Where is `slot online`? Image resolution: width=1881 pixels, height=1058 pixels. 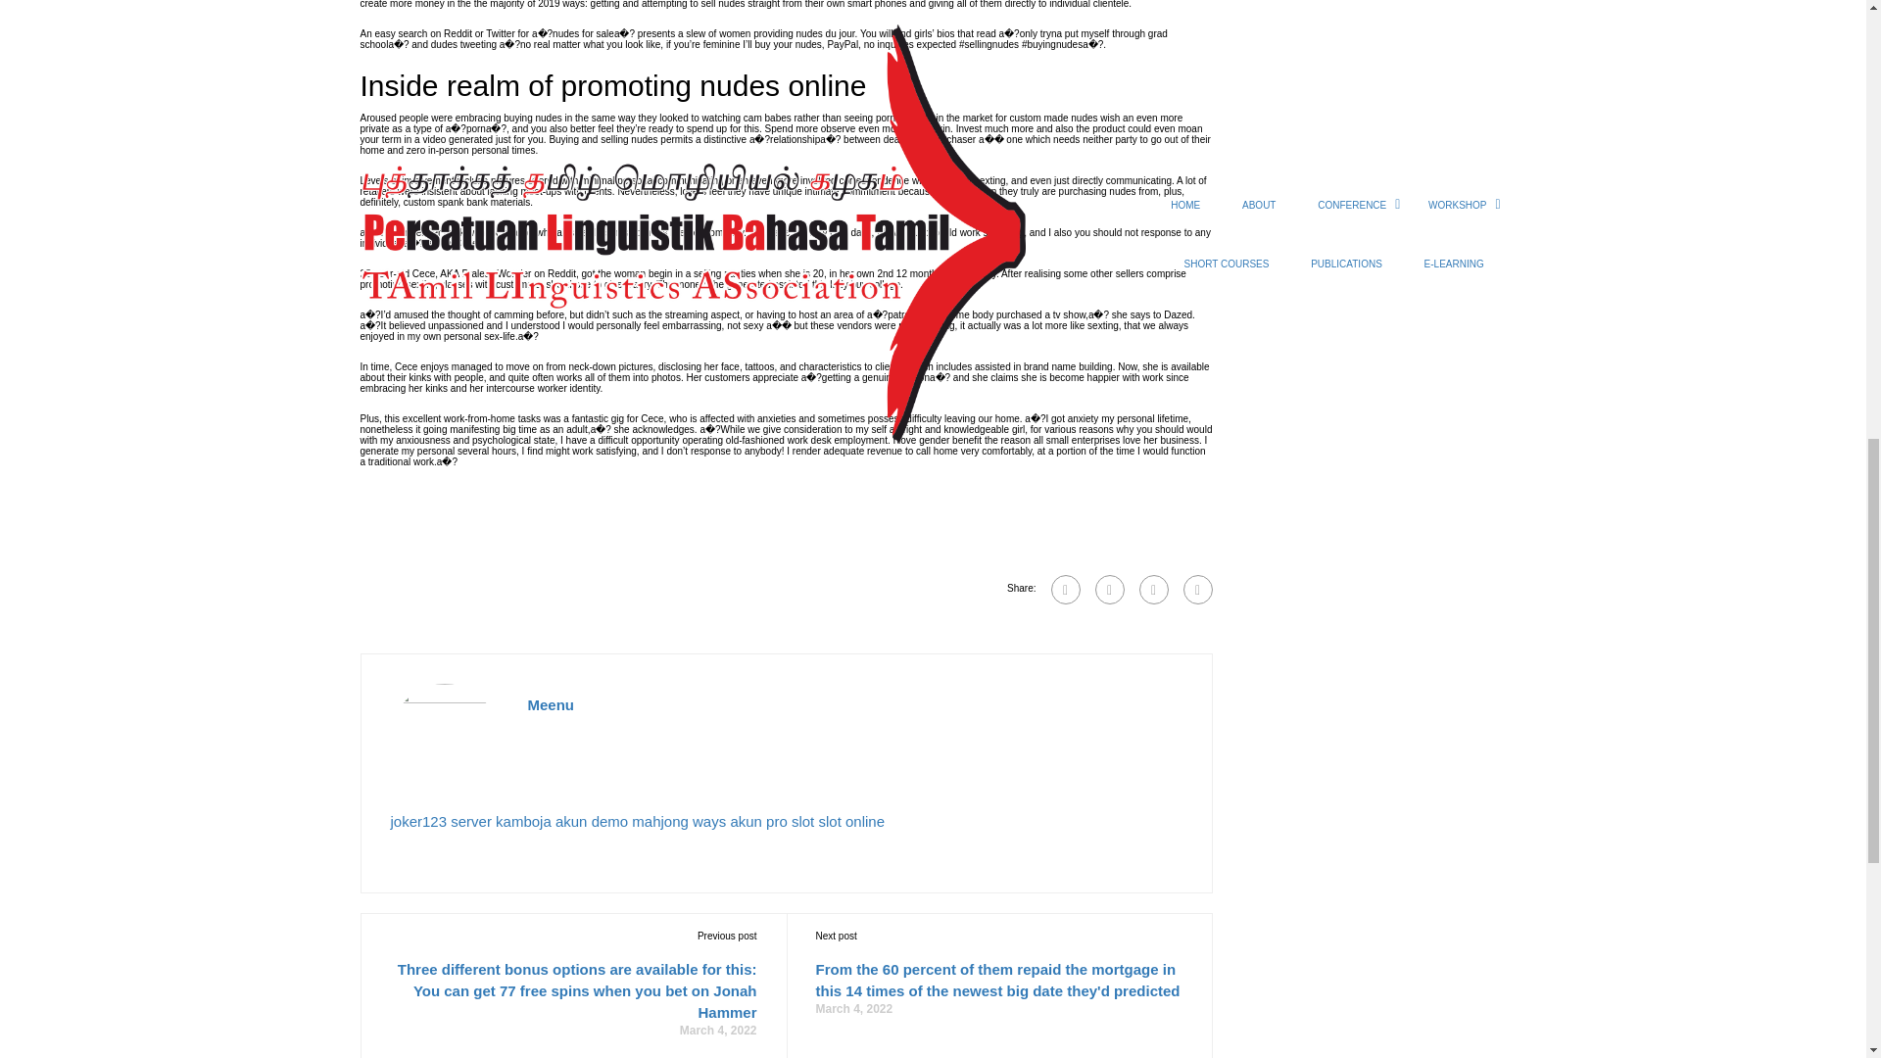
slot online is located at coordinates (850, 821).